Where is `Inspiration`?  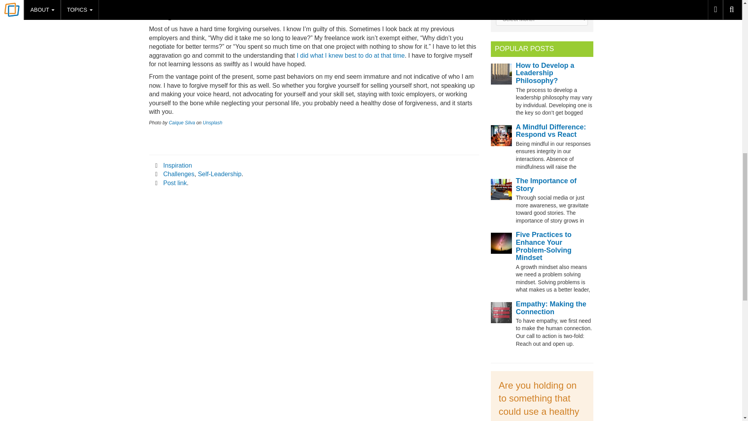
Inspiration is located at coordinates (178, 165).